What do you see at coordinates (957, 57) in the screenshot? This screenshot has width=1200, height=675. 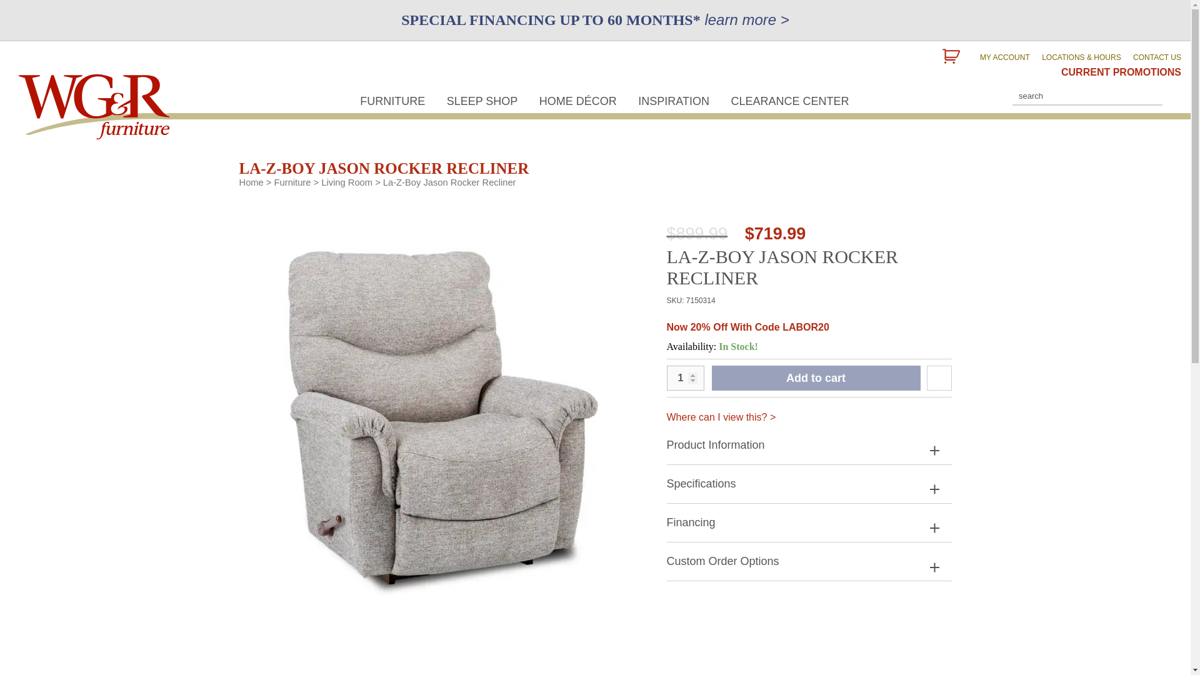 I see `View your shopping cart` at bounding box center [957, 57].